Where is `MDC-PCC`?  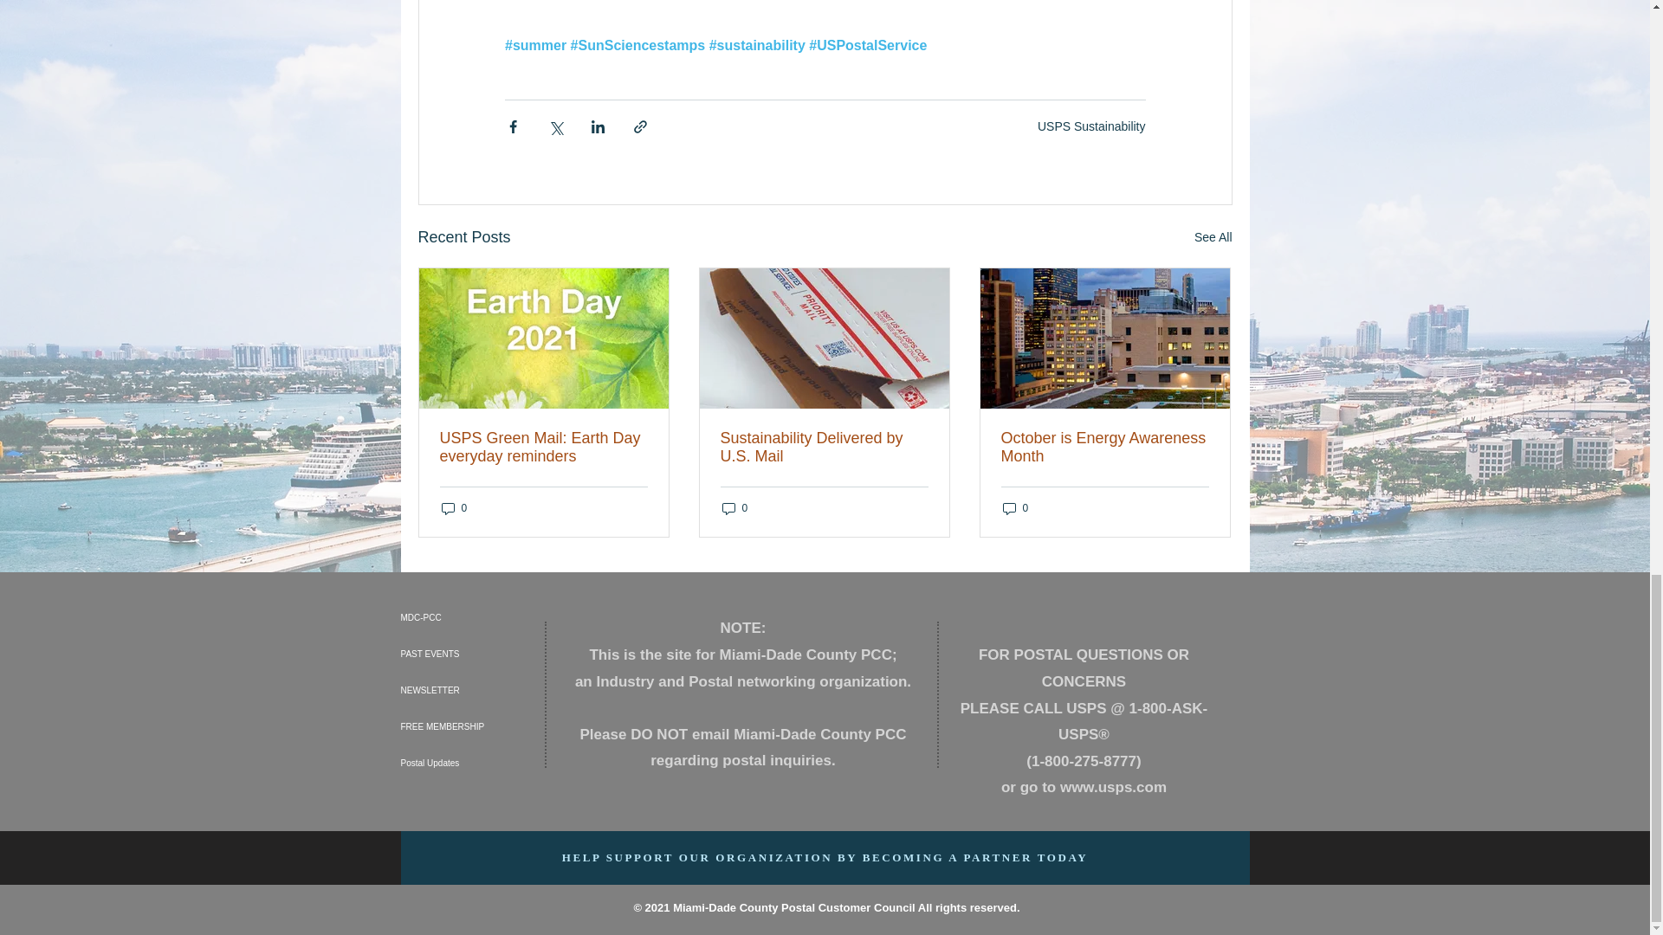
MDC-PCC is located at coordinates (471, 618).